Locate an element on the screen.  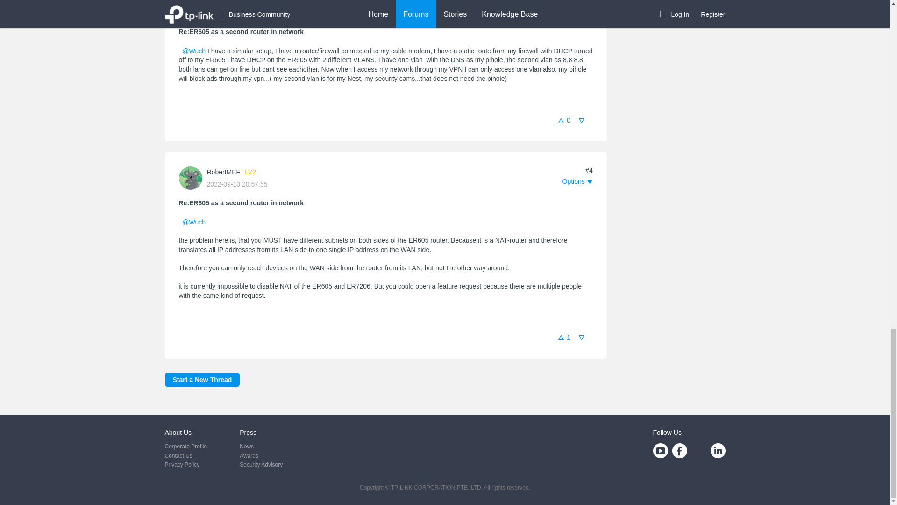
KLX is located at coordinates (212, 2).